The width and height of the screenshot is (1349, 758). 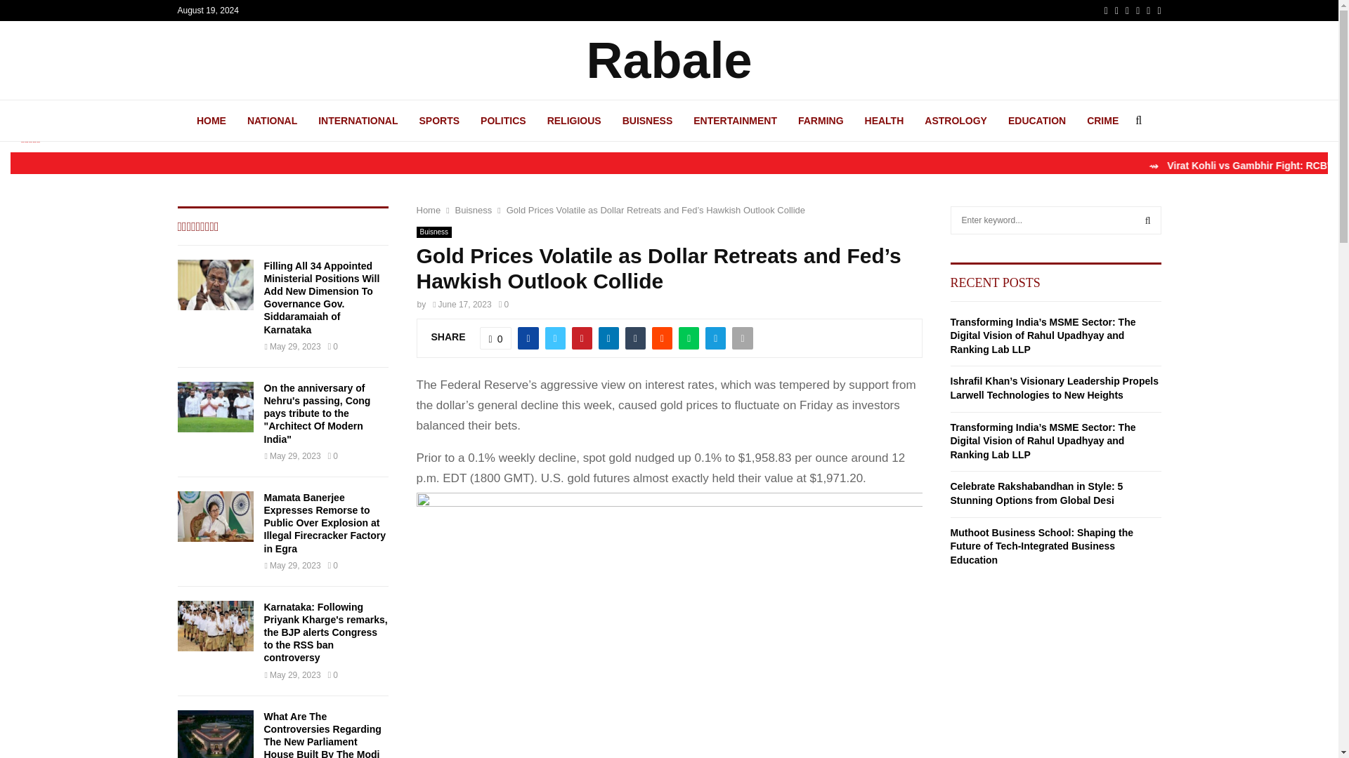 I want to click on NATIONAL, so click(x=271, y=120).